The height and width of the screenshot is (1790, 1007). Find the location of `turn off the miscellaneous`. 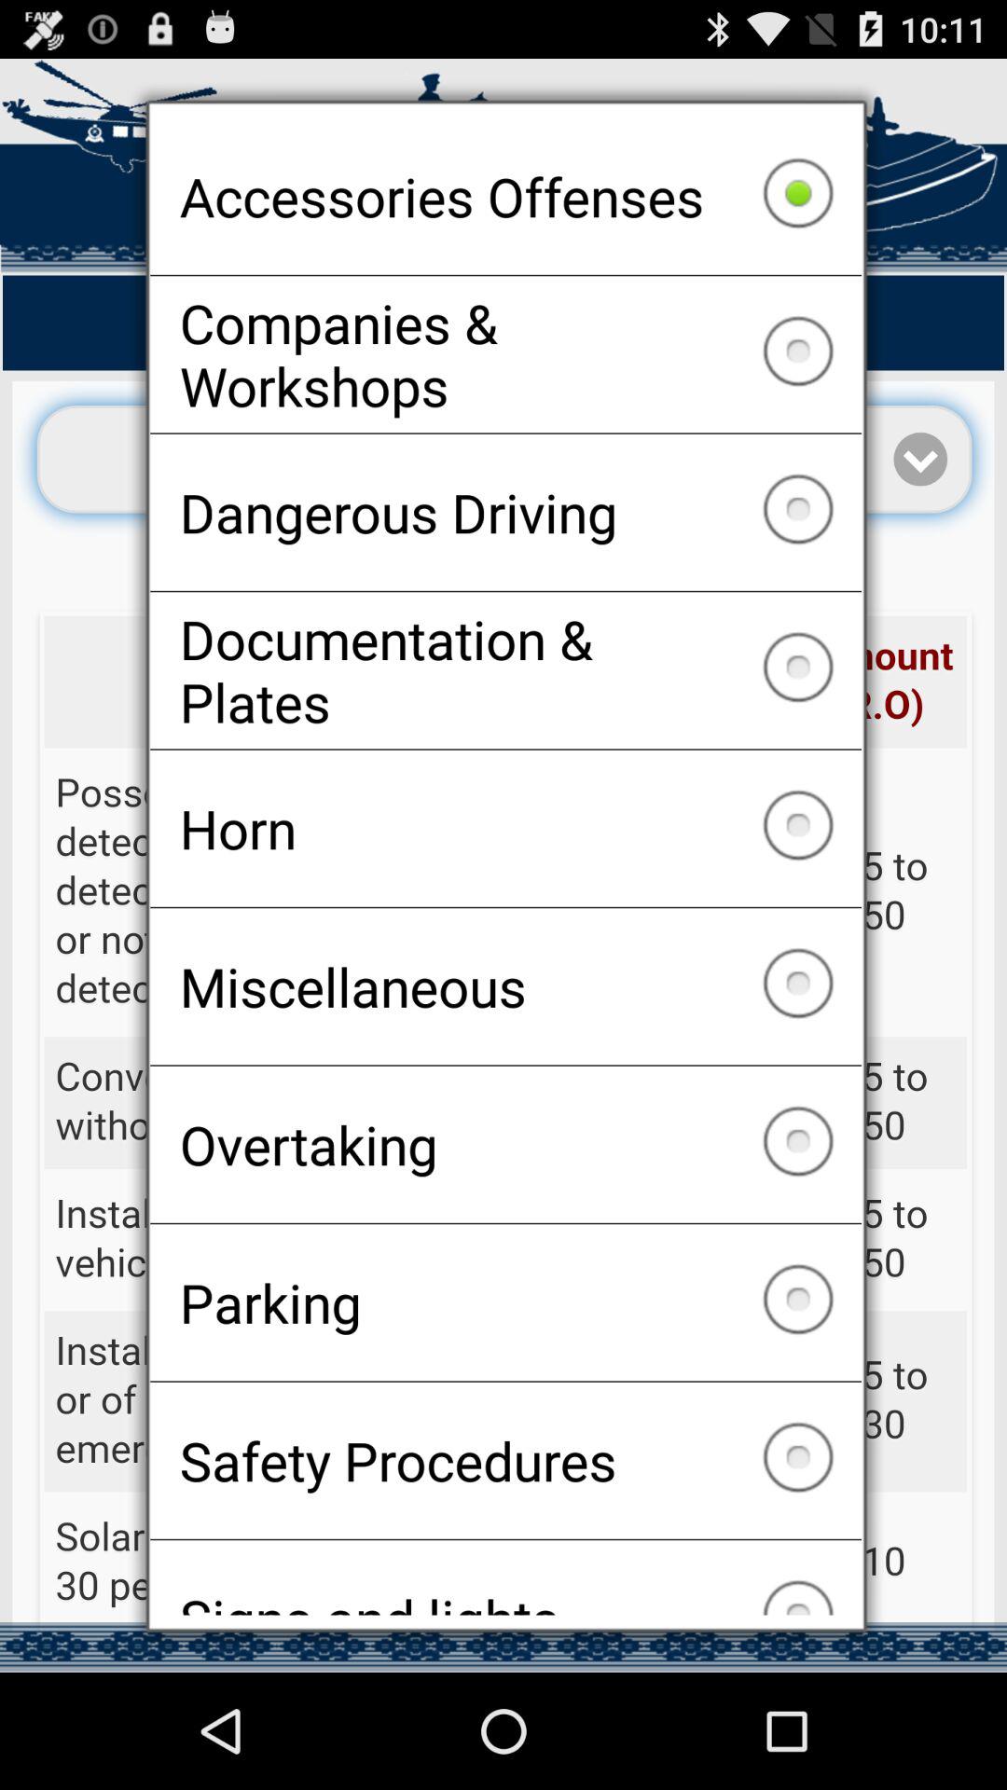

turn off the miscellaneous is located at coordinates (505, 986).